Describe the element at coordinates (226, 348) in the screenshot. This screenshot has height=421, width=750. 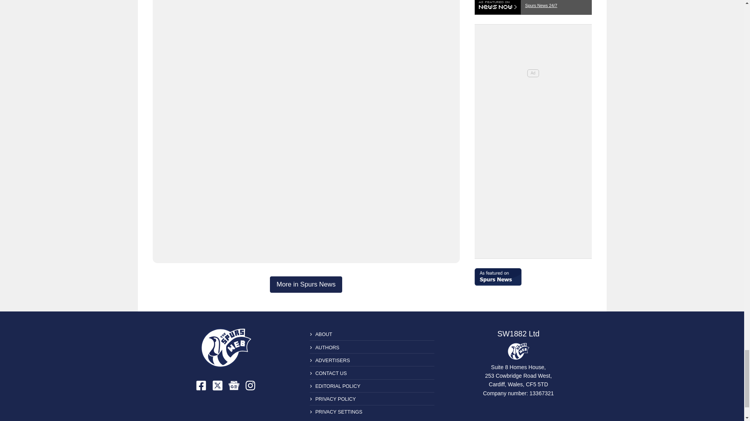
I see `The Spurs Web - Tottenham Hotspur Football News` at that location.